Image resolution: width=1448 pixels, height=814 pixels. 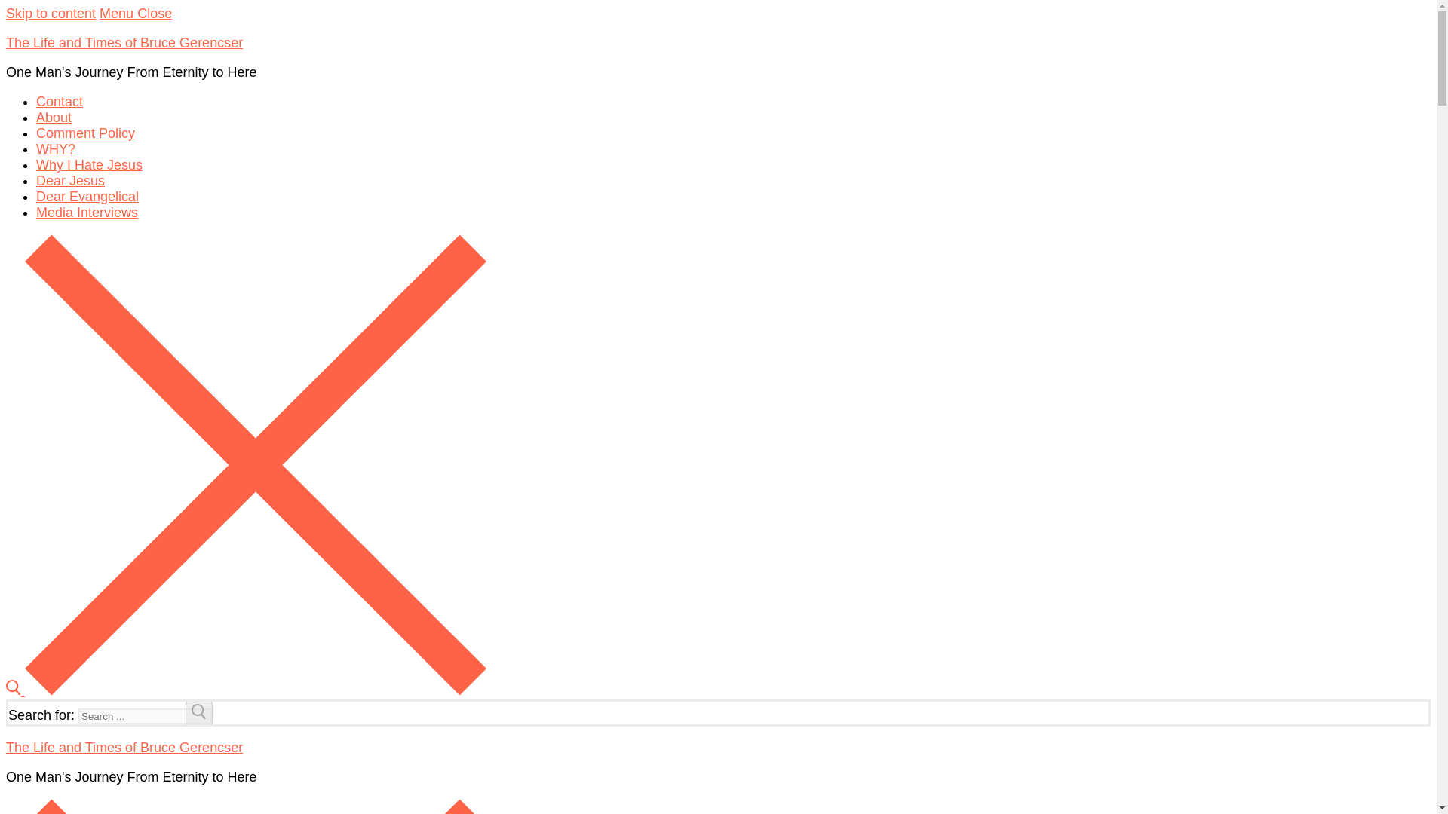 I want to click on WHY?, so click(x=56, y=149).